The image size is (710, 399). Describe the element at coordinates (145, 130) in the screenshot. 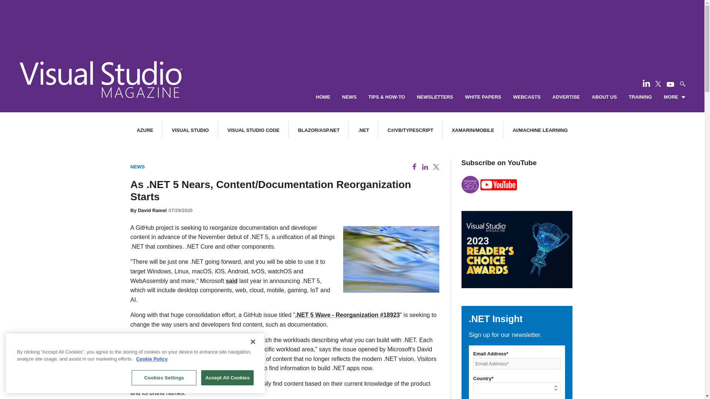

I see `AZURE` at that location.